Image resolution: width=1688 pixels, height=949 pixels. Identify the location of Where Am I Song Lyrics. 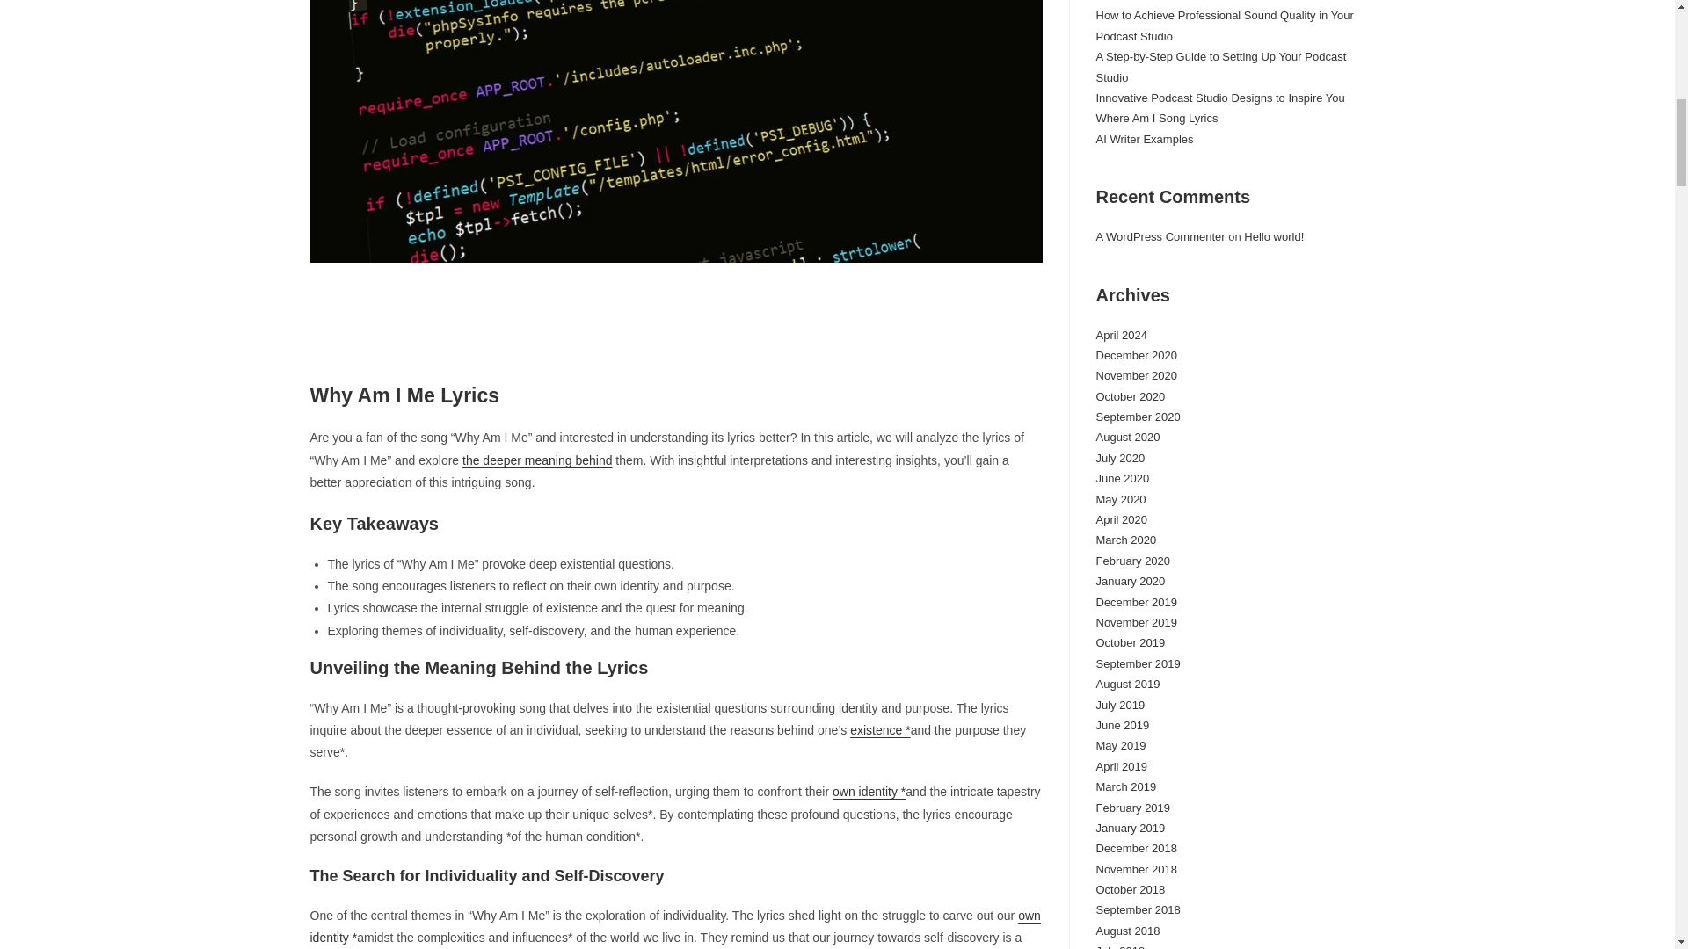
(1156, 118).